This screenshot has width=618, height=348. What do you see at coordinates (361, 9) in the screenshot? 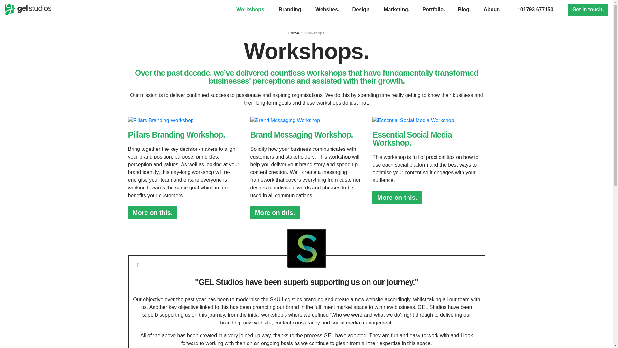
I see `Design.` at bounding box center [361, 9].